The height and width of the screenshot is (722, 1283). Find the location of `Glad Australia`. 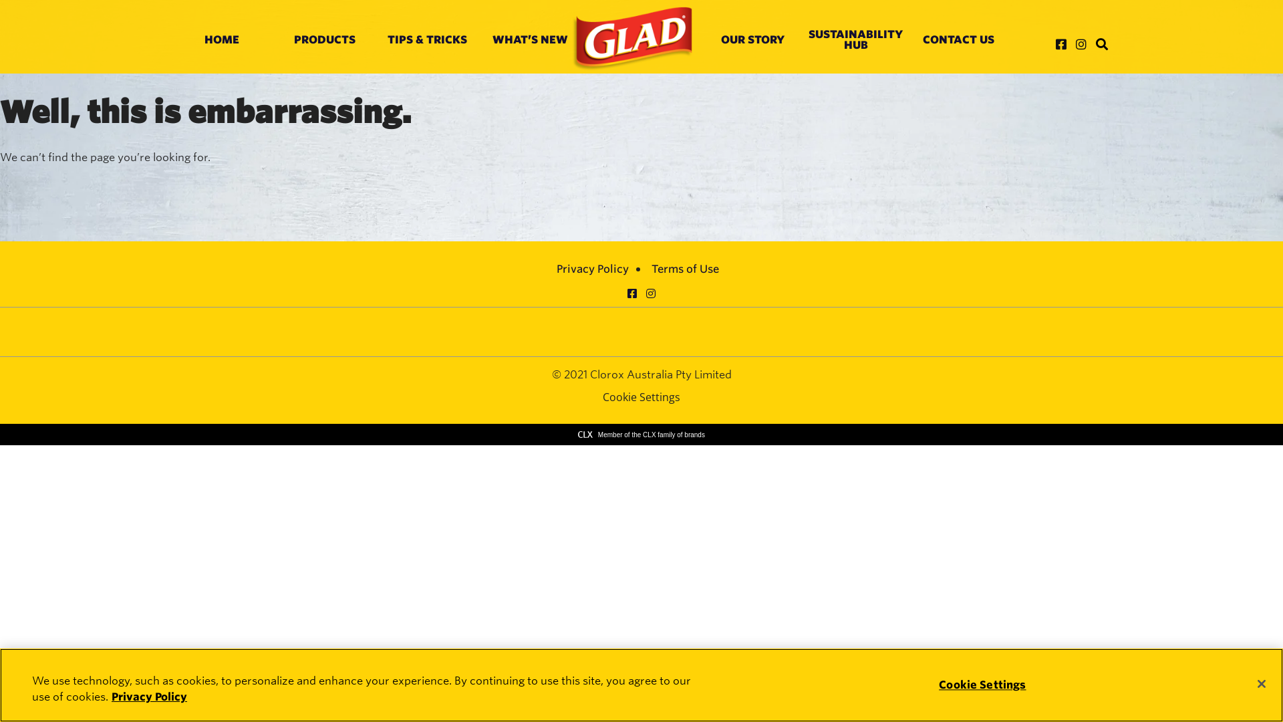

Glad Australia is located at coordinates (632, 39).